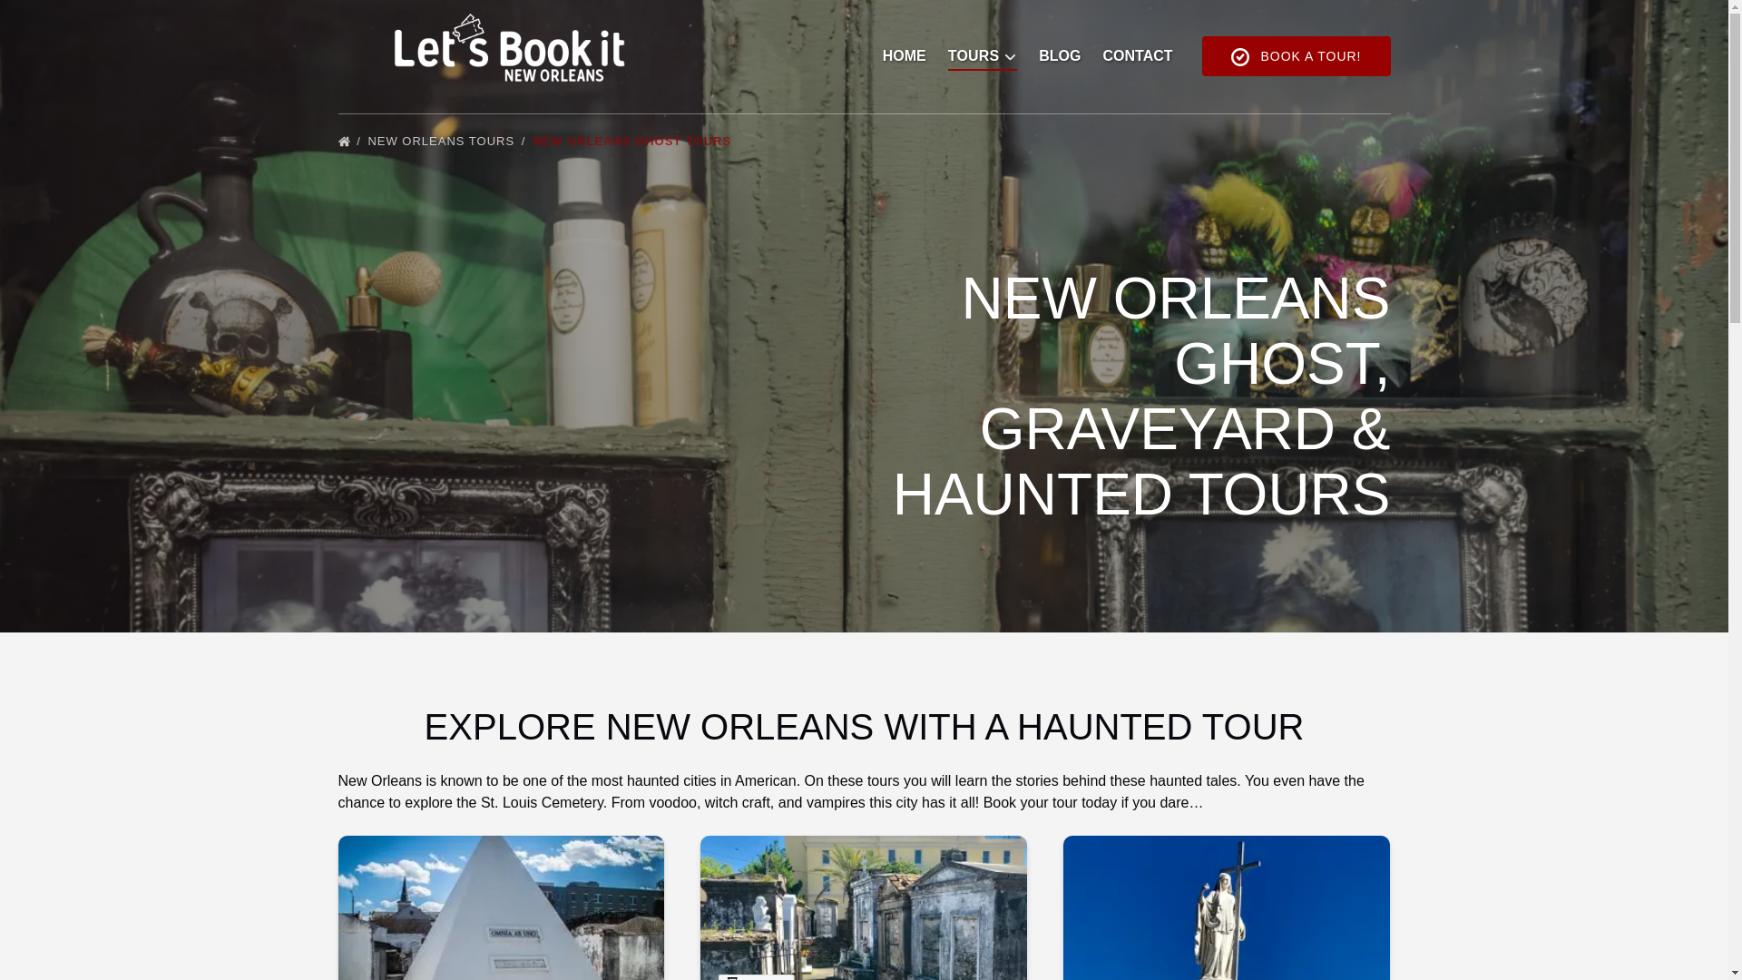 The image size is (1742, 980). What do you see at coordinates (904, 56) in the screenshot?
I see `HOME` at bounding box center [904, 56].